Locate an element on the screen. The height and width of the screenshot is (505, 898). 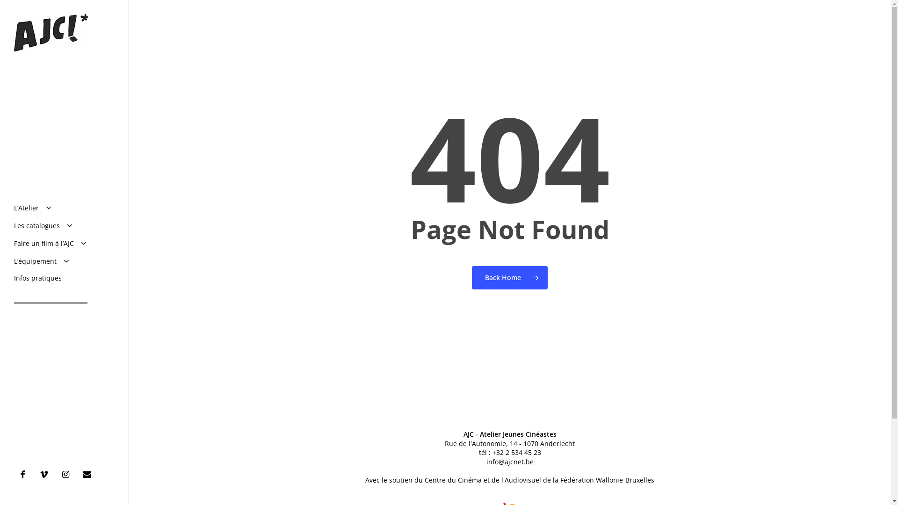
email is located at coordinates (89, 474).